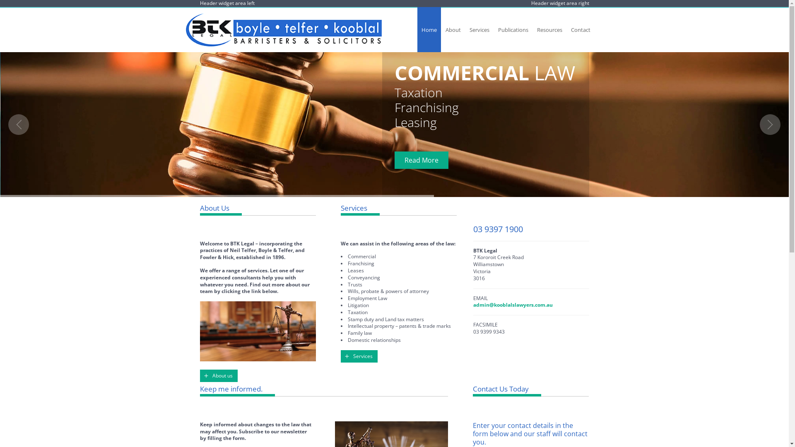 Image resolution: width=795 pixels, height=447 pixels. Describe the element at coordinates (359, 356) in the screenshot. I see `Services` at that location.